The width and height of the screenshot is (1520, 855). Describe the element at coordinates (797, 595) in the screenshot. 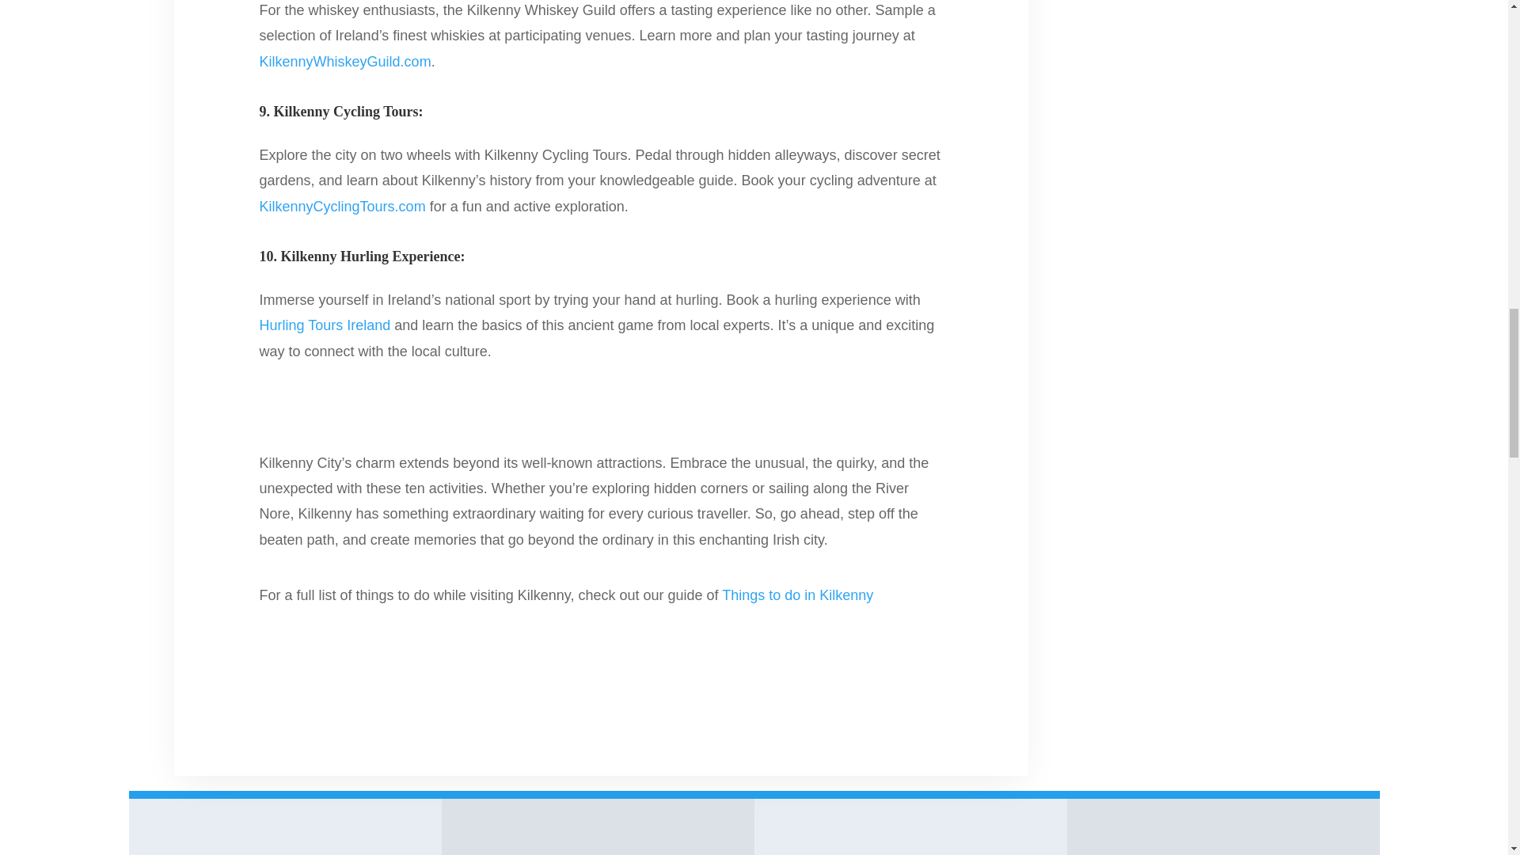

I see `Things to do in Kilkenny` at that location.